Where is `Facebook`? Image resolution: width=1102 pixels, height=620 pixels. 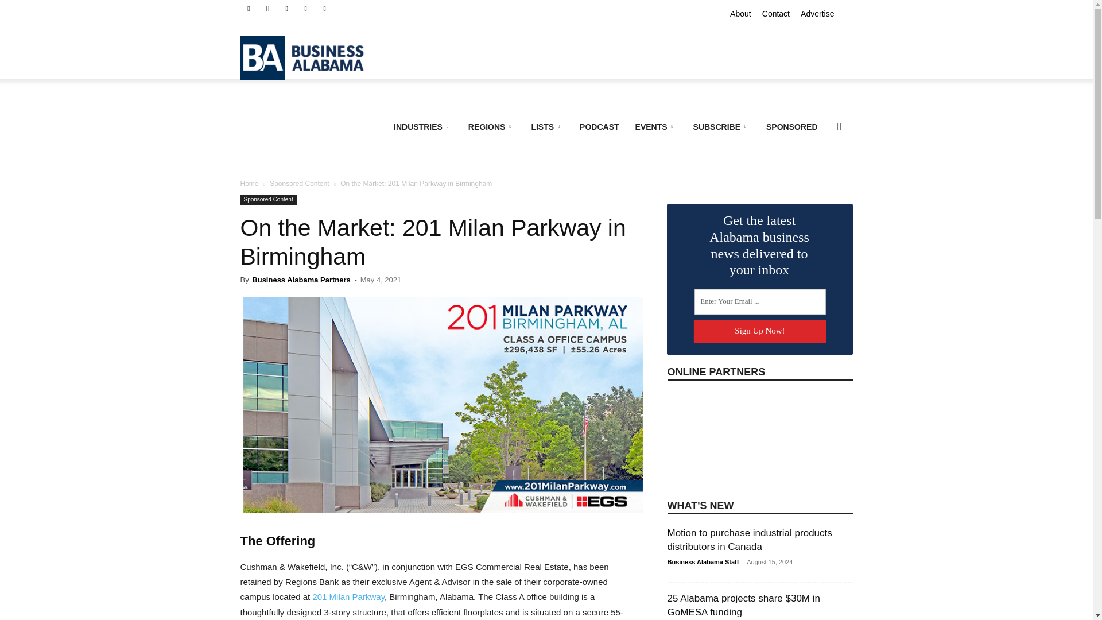
Facebook is located at coordinates (248, 8).